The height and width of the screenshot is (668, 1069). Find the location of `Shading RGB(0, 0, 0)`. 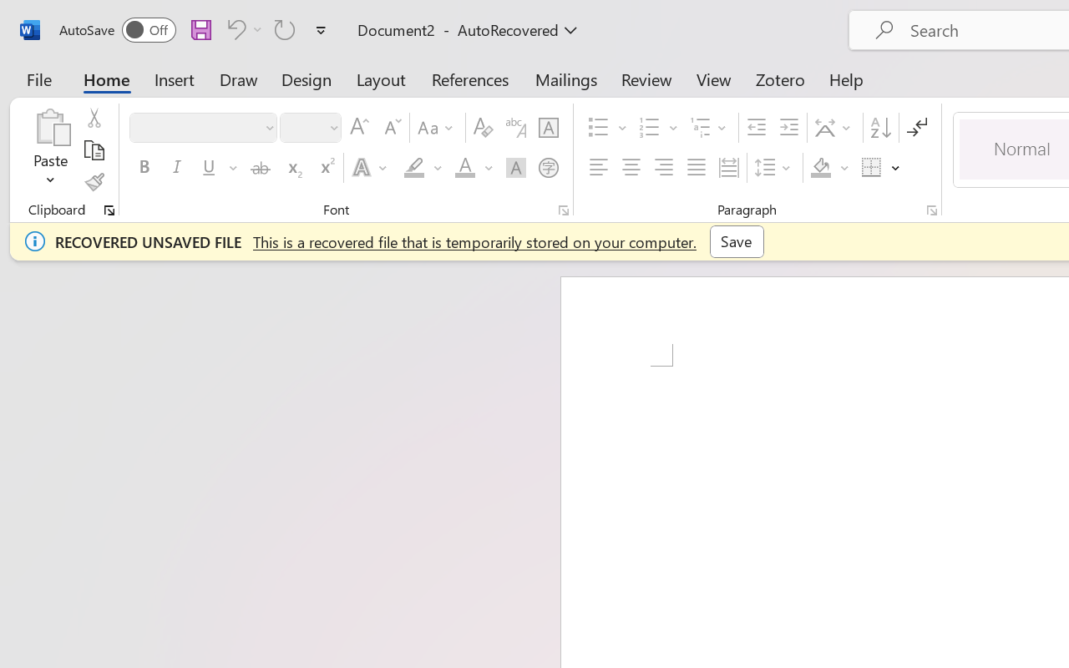

Shading RGB(0, 0, 0) is located at coordinates (820, 168).